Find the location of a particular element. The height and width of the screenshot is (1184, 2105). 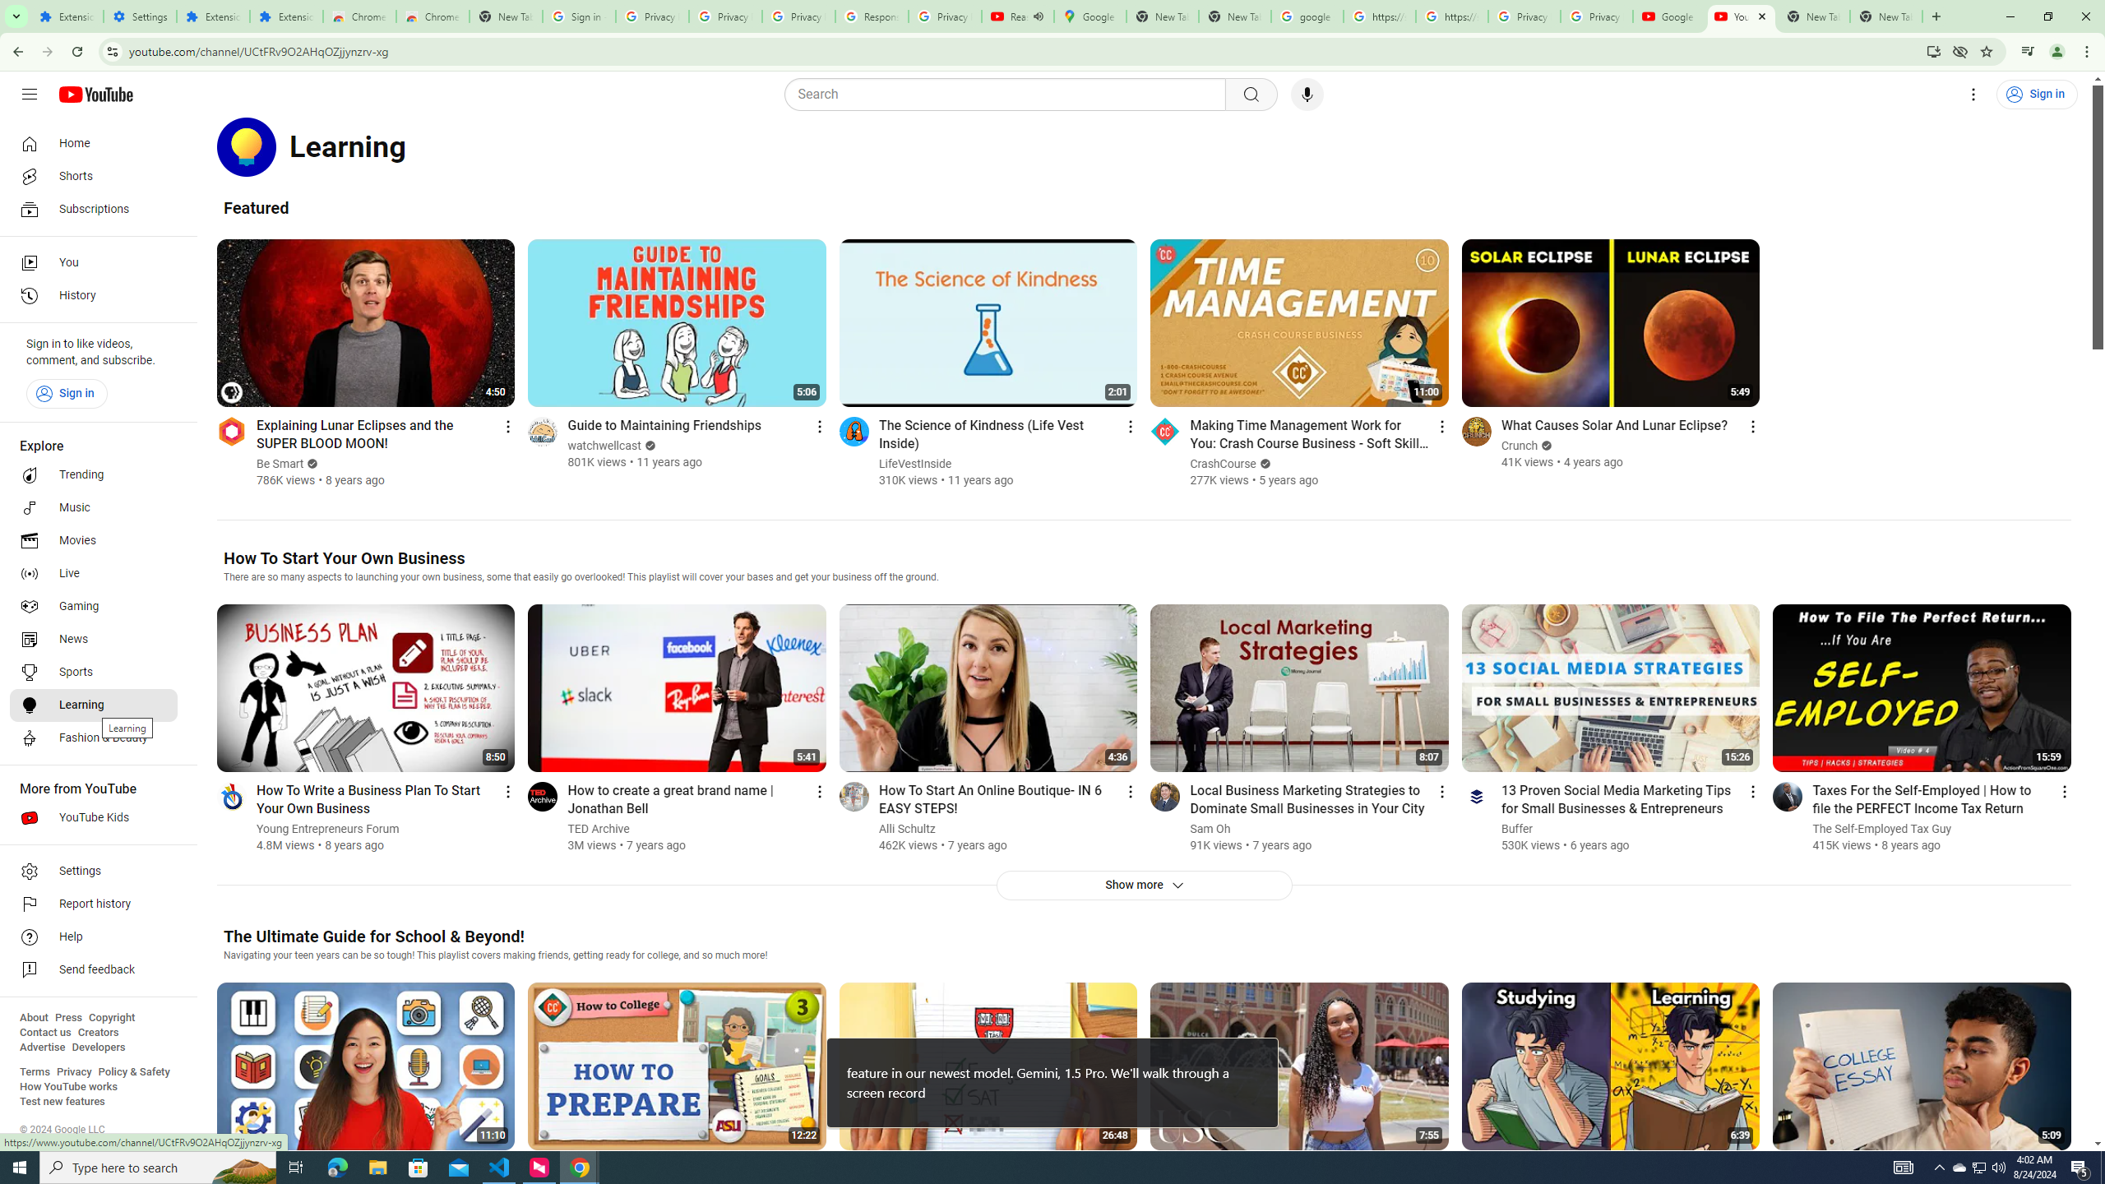

YouTube Home is located at coordinates (95, 94).